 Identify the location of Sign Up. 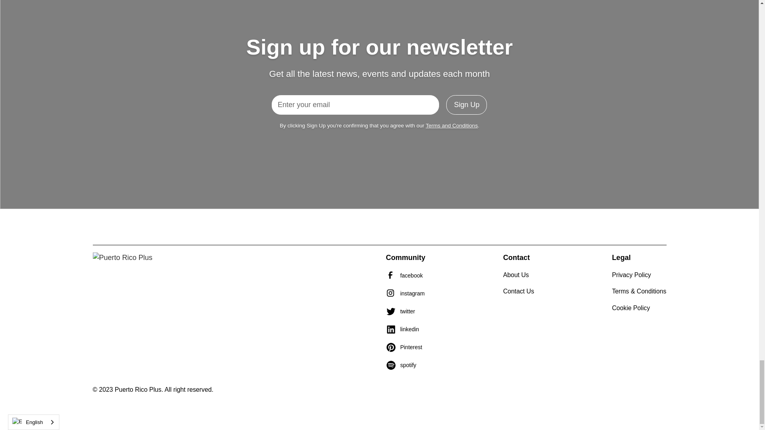
(466, 105).